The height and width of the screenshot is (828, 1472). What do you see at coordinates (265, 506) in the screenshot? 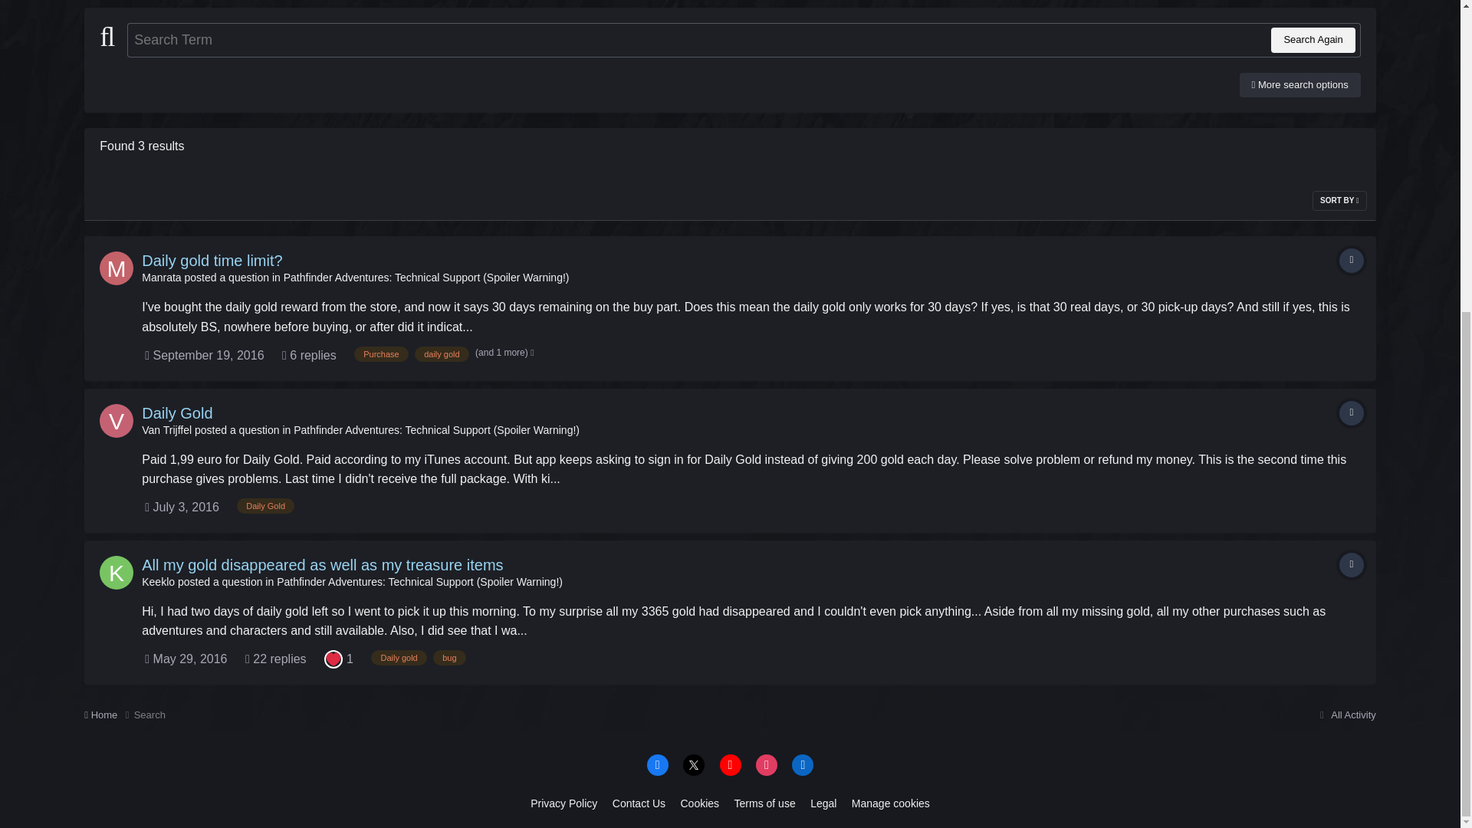
I see `Find other content tagged with 'Daily Gold'` at bounding box center [265, 506].